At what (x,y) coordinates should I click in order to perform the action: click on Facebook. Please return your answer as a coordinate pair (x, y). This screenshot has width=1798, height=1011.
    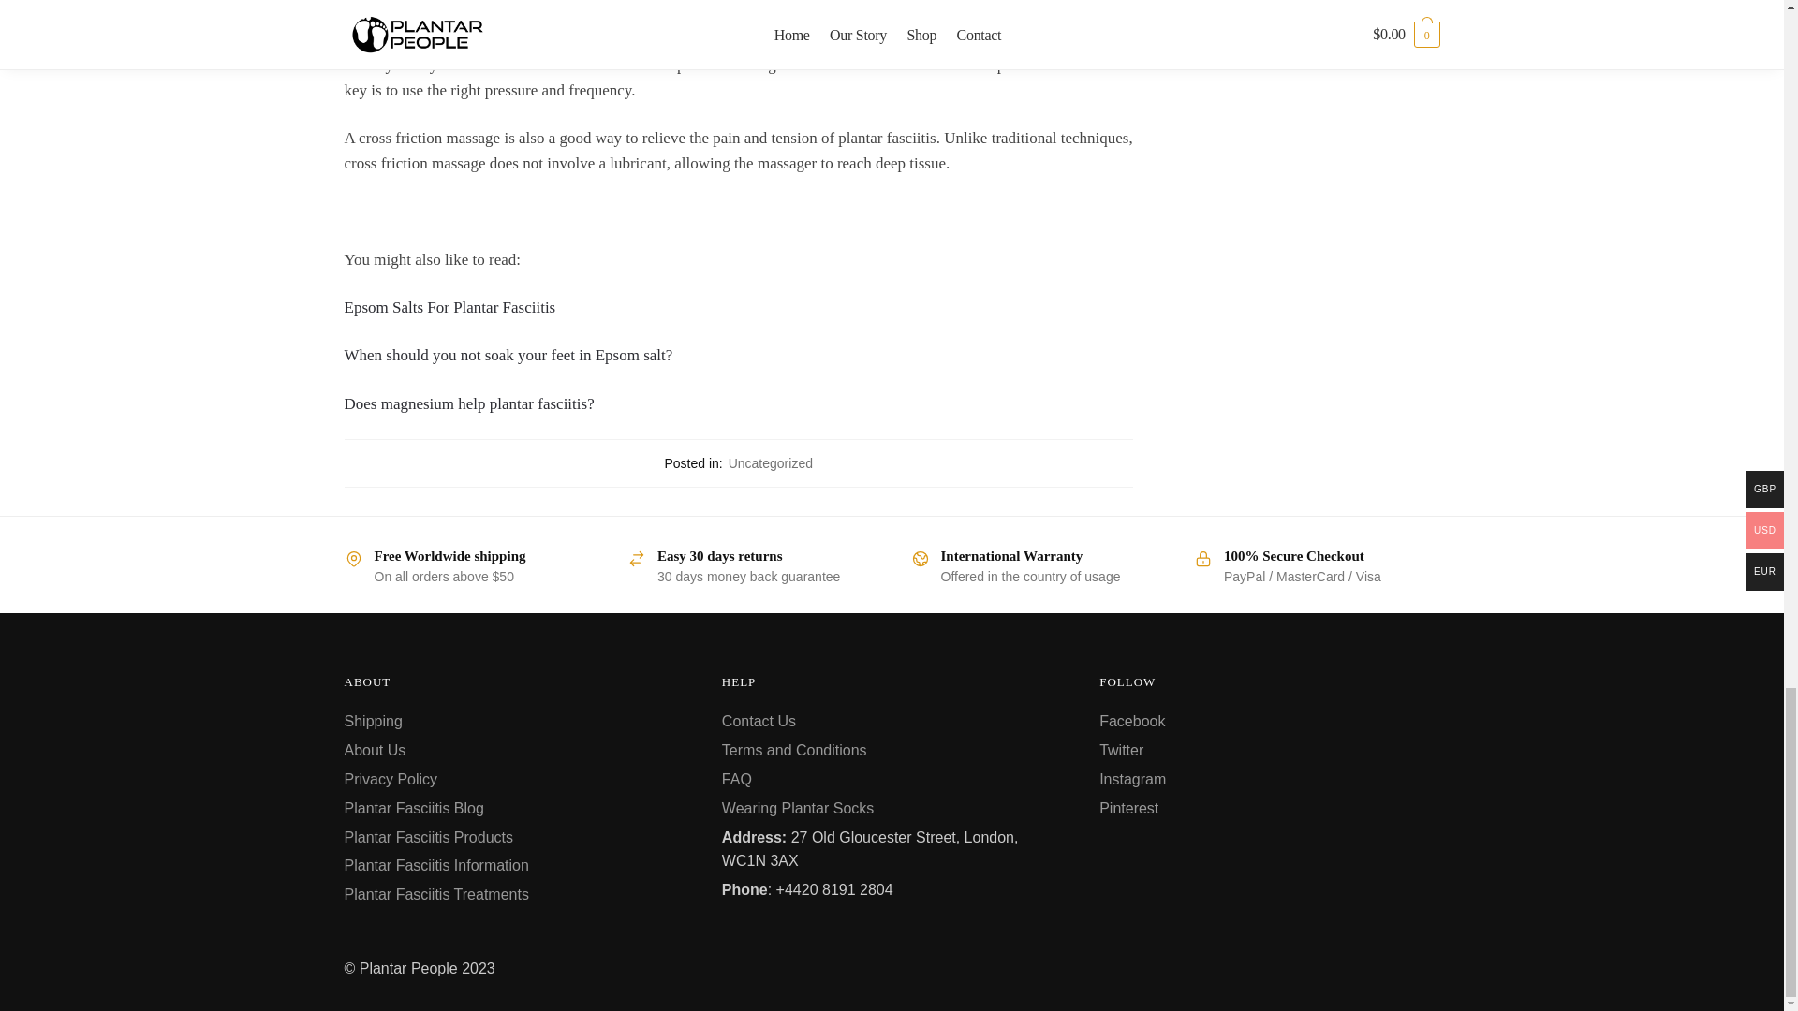
    Looking at the image, I should click on (1131, 721).